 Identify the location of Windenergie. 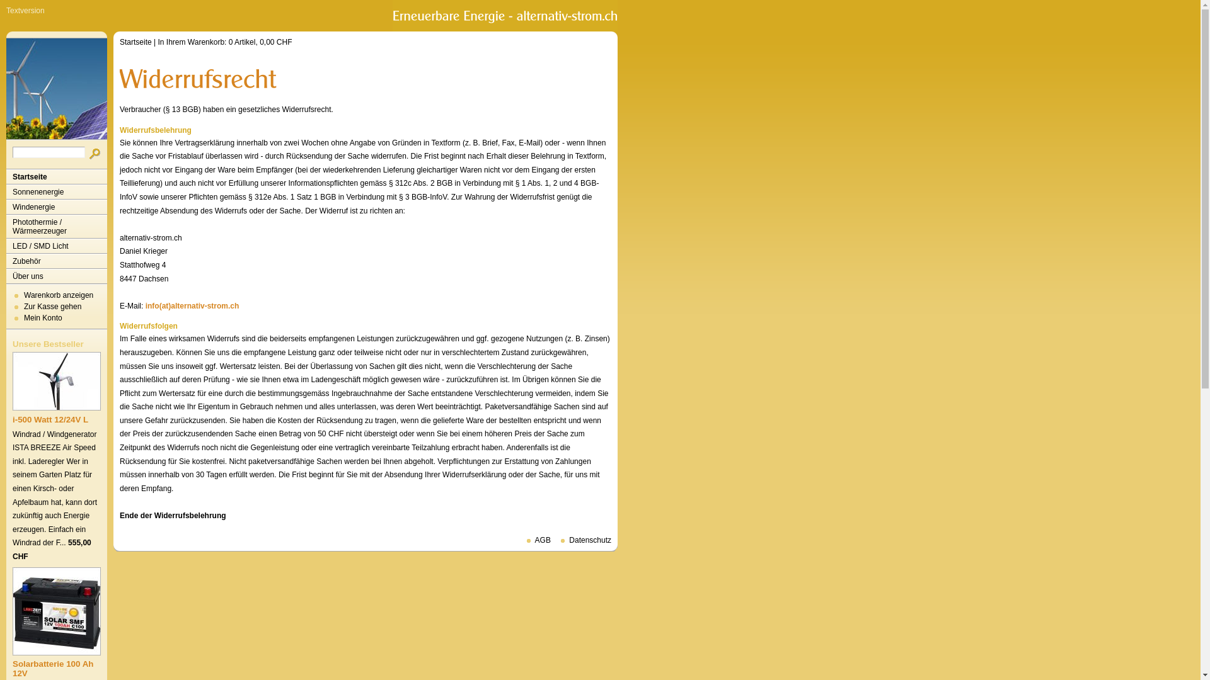
(57, 207).